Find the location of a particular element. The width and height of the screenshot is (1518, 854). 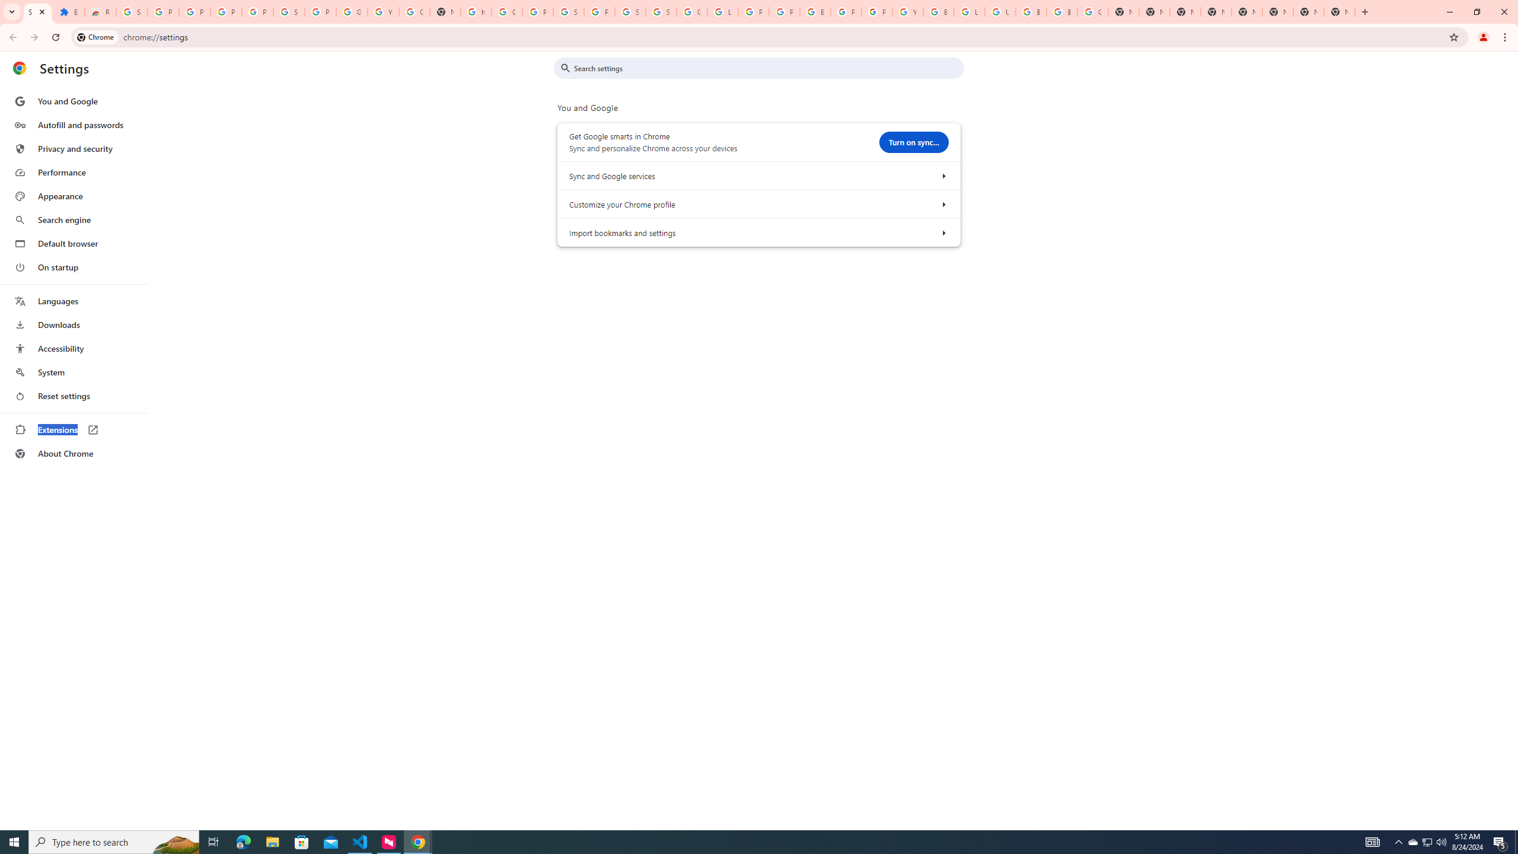

Search settings is located at coordinates (767, 68).